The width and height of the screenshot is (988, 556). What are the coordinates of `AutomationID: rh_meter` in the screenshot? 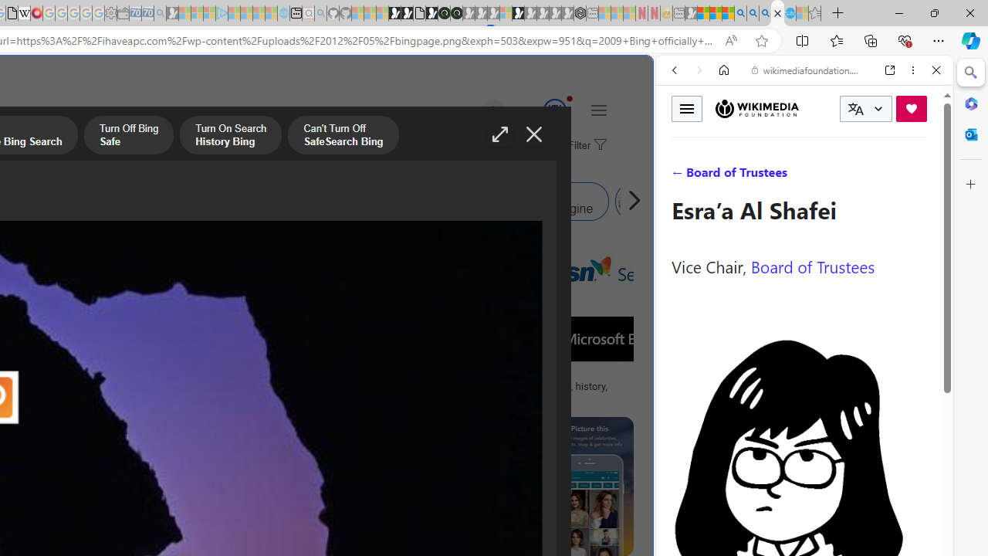 It's located at (554, 110).